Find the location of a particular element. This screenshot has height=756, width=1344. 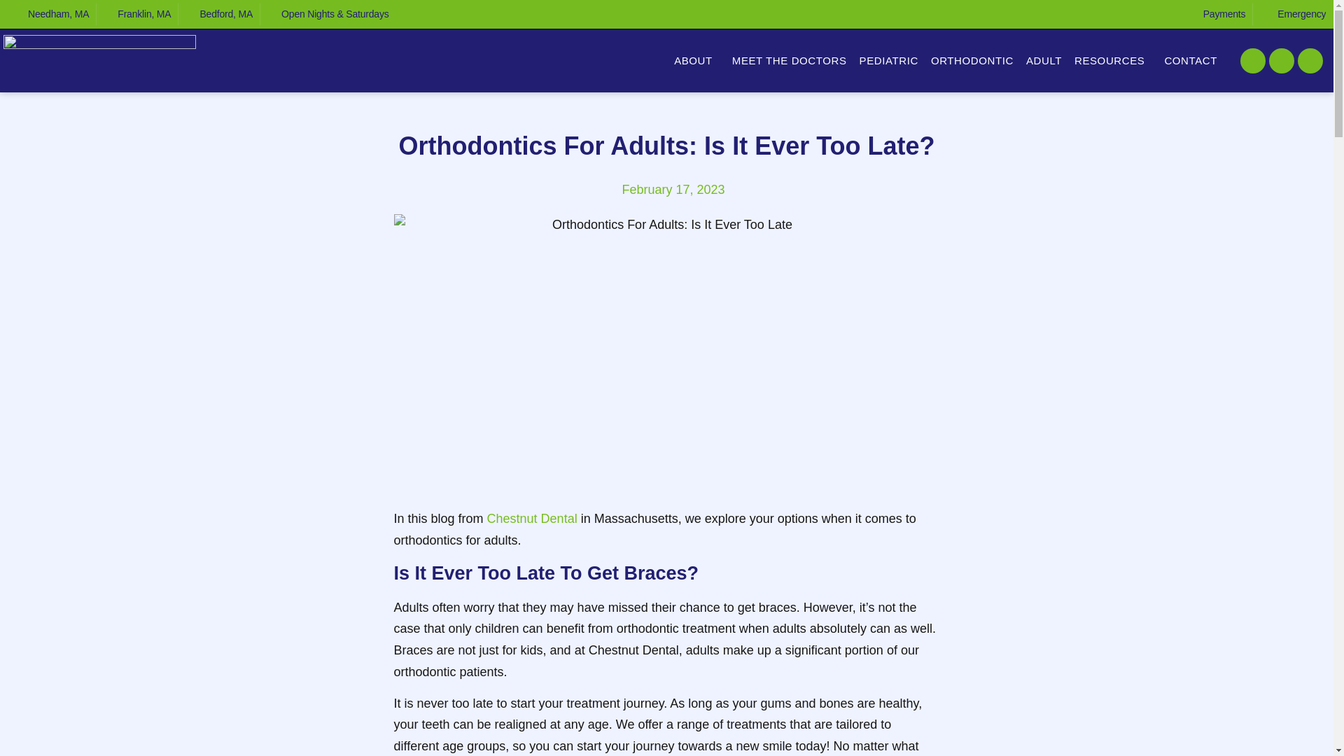

ADULT is located at coordinates (1043, 60).